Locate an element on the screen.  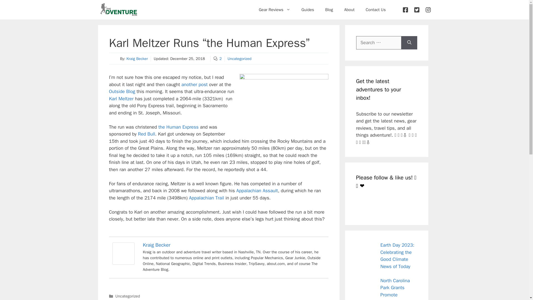
Guides is located at coordinates (308, 9).